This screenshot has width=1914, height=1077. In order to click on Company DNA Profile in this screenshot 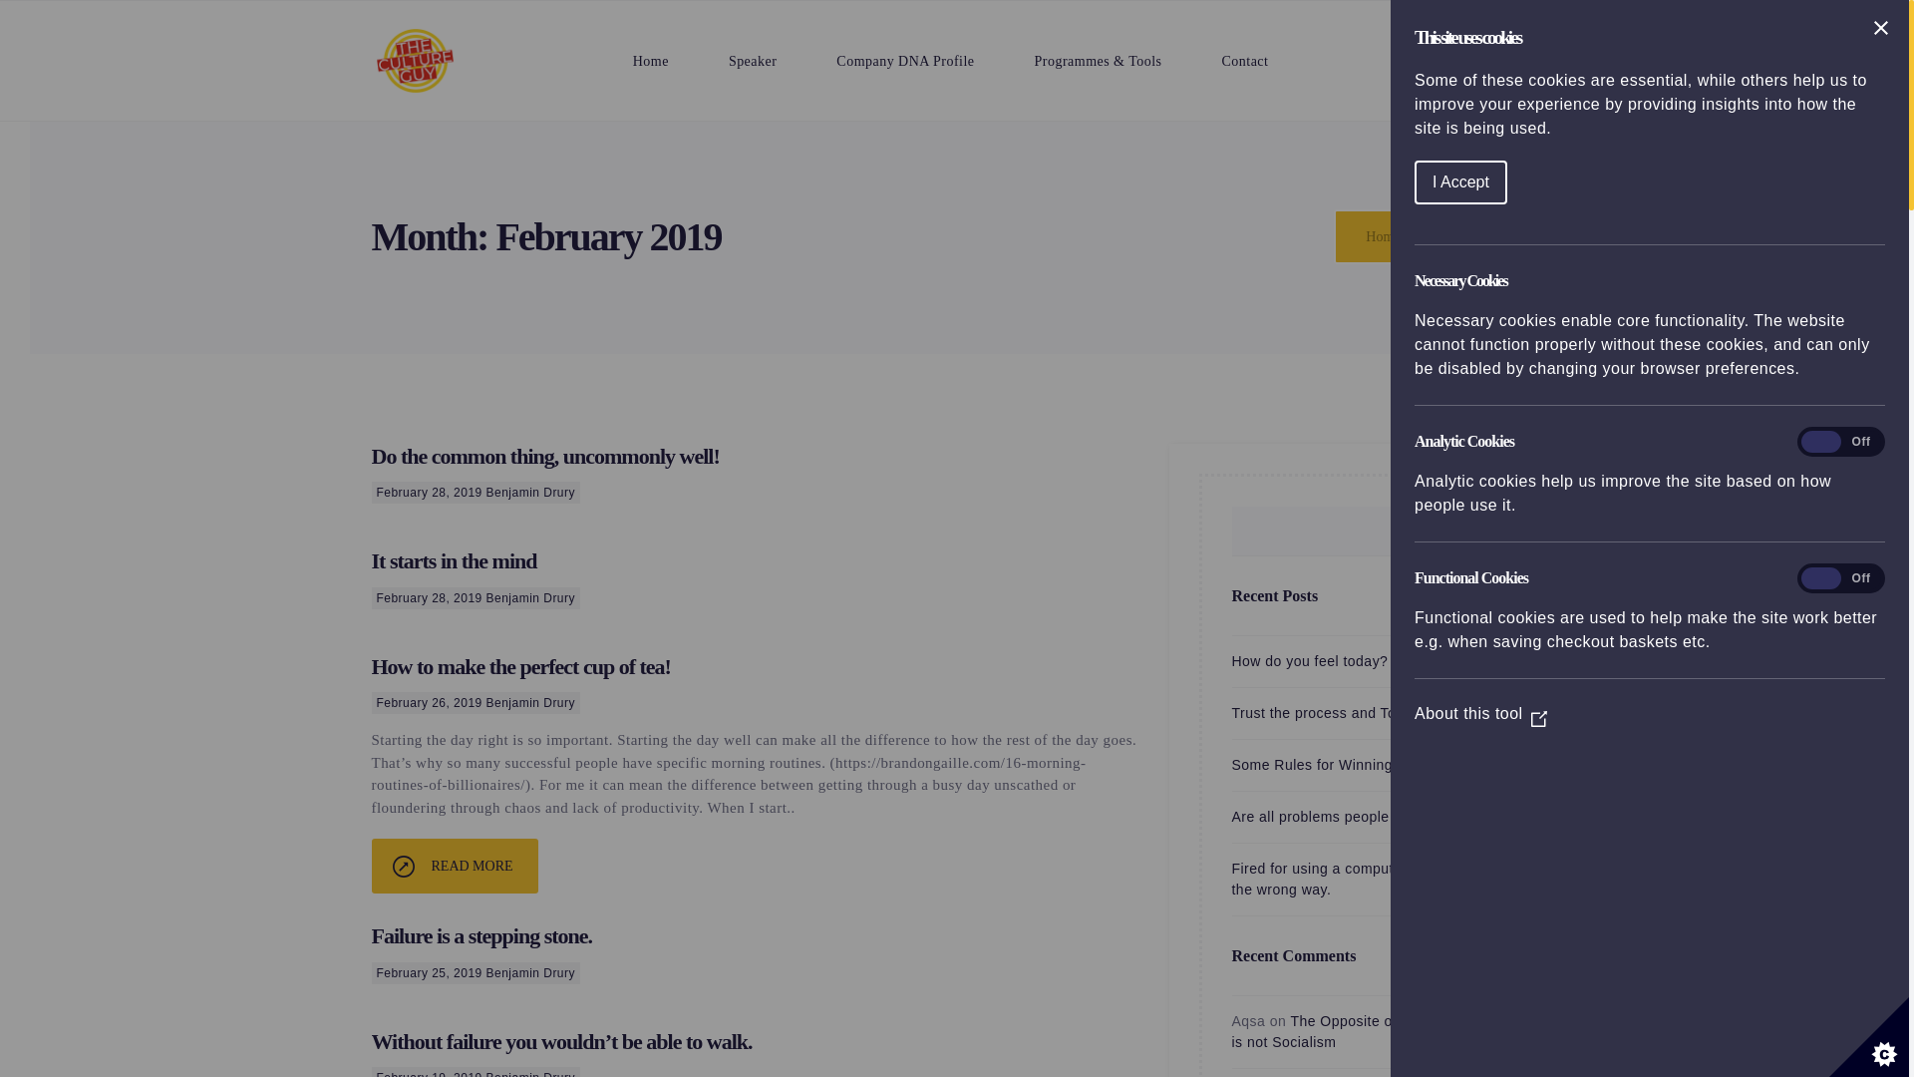, I will do `click(904, 60)`.